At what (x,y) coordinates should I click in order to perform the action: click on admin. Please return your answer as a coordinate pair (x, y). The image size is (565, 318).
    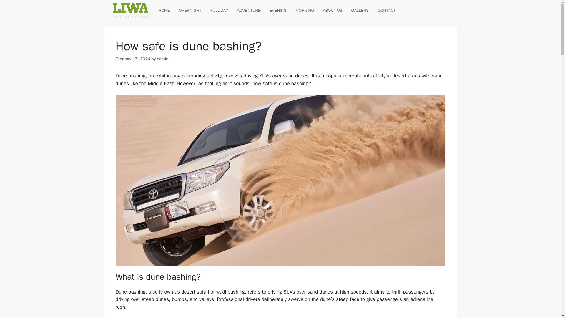
    Looking at the image, I should click on (162, 59).